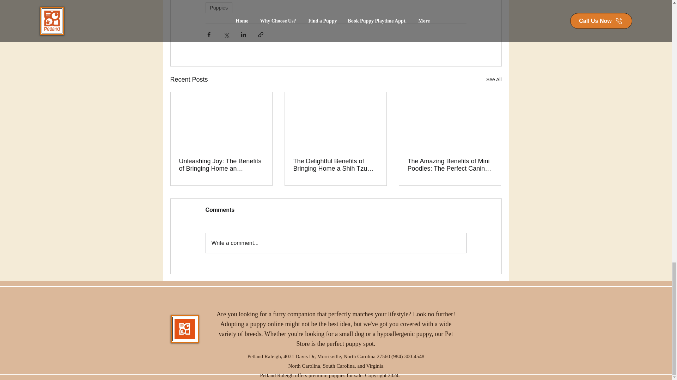  What do you see at coordinates (219, 7) in the screenshot?
I see `Puppies` at bounding box center [219, 7].